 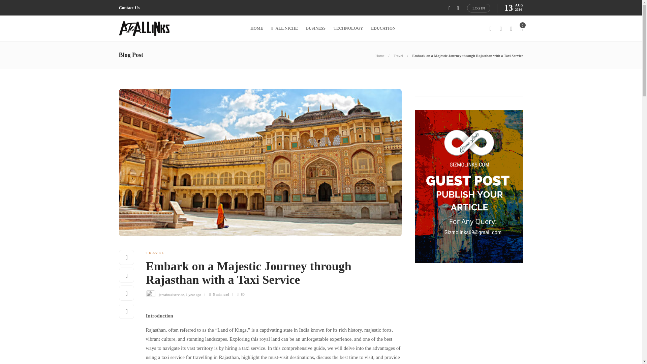 I want to click on LOG IN, so click(x=479, y=8).